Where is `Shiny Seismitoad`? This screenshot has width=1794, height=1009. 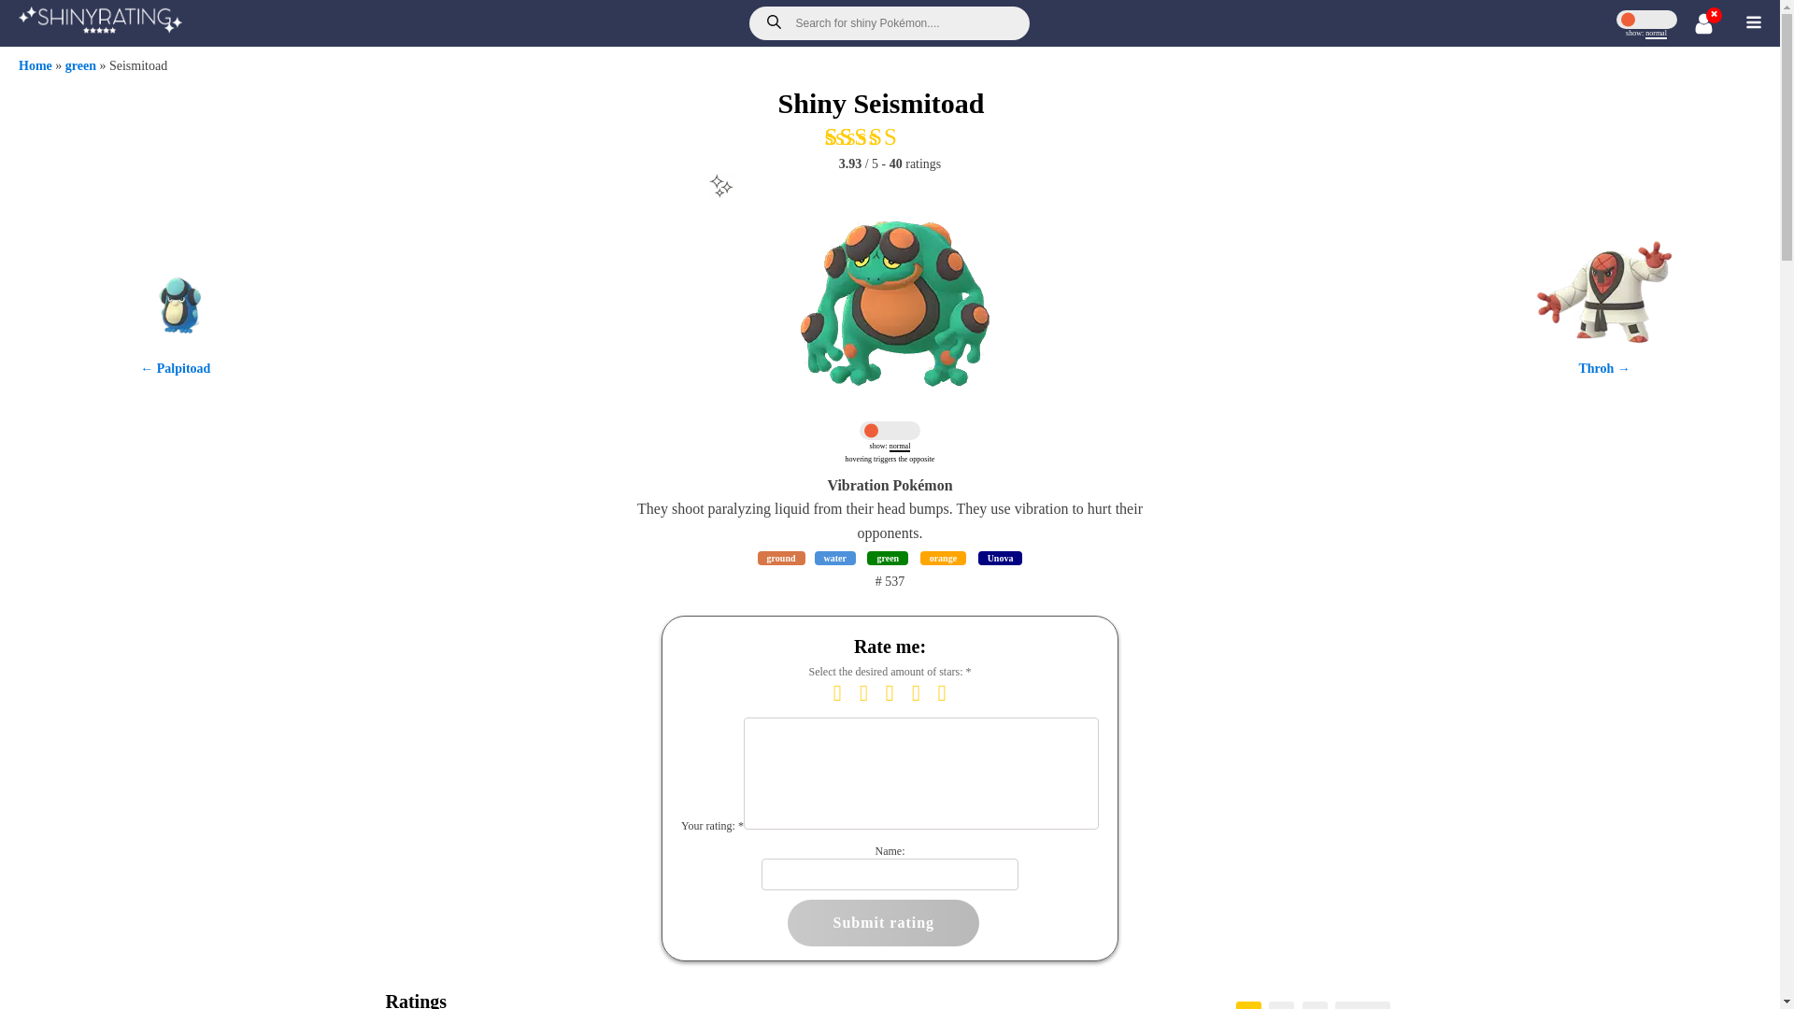
Shiny Seismitoad is located at coordinates (889, 294).